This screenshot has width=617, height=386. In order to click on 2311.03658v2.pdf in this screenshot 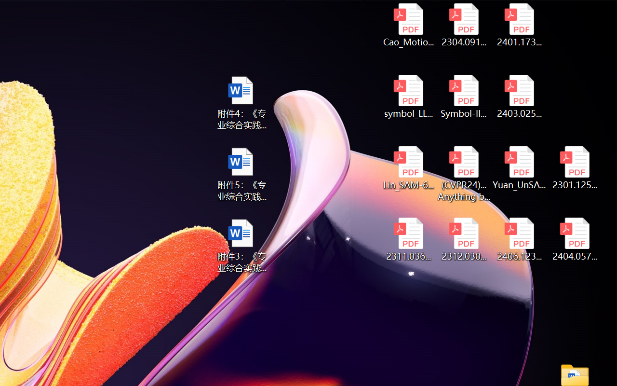, I will do `click(408, 239)`.